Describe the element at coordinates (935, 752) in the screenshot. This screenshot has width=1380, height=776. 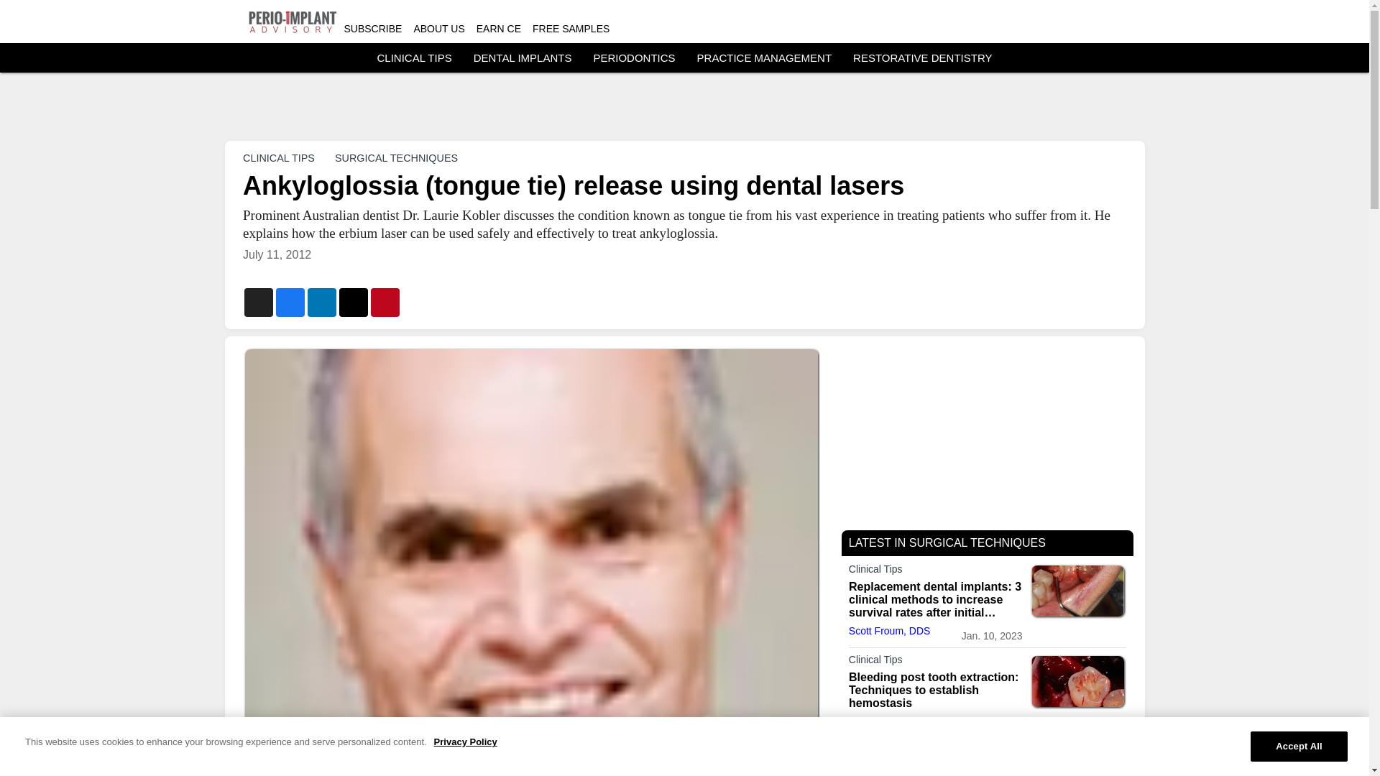
I see `Surgical Techniques` at that location.